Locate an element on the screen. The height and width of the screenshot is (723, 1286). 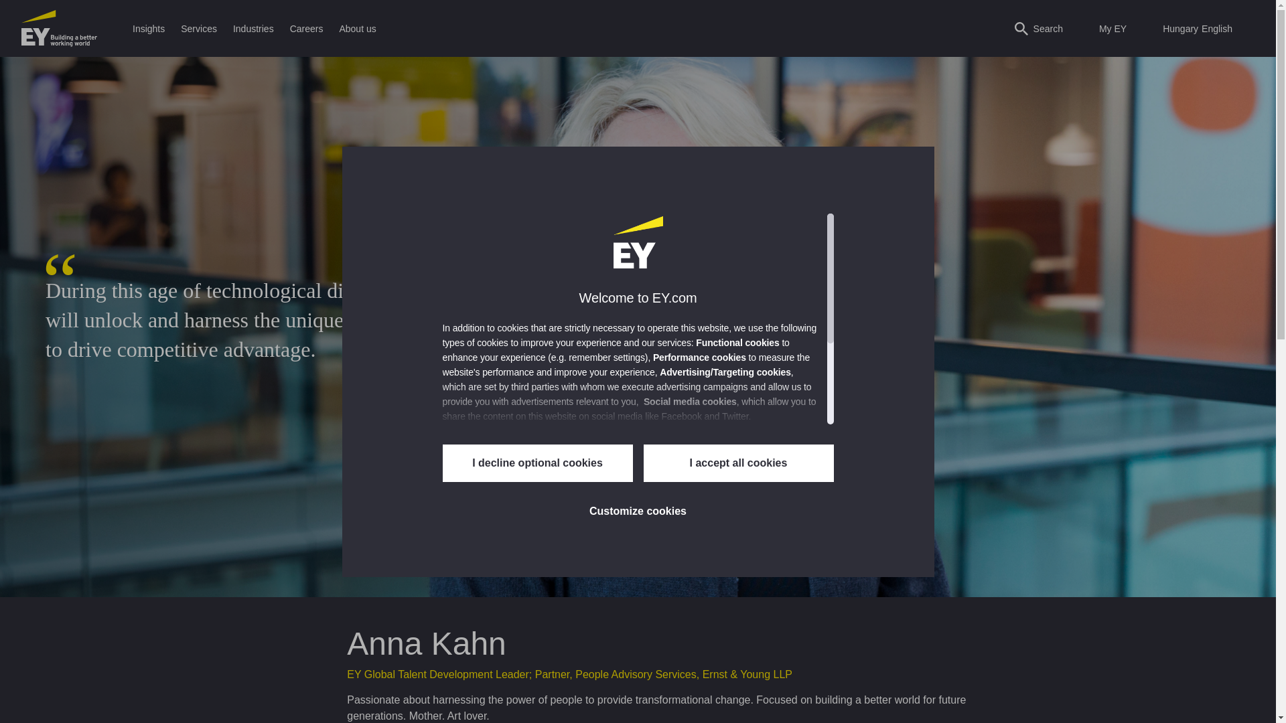
Open search is located at coordinates (1038, 28).